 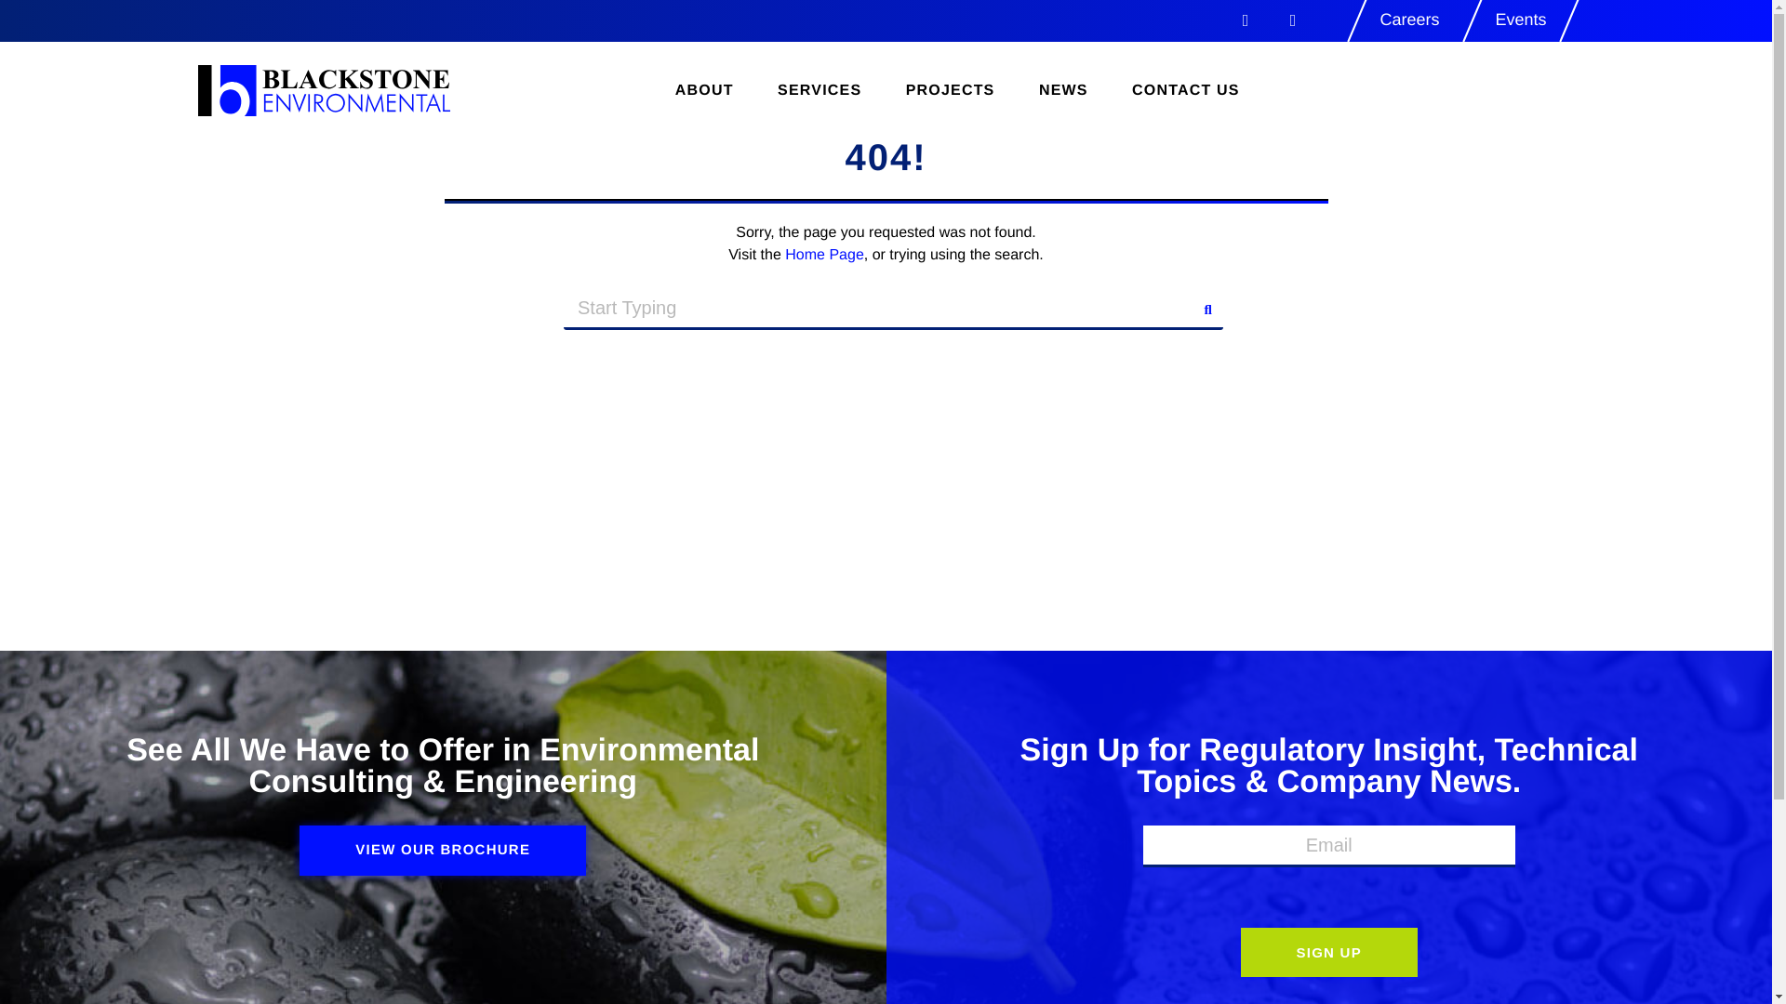 What do you see at coordinates (1329, 952) in the screenshot?
I see `Sign Up` at bounding box center [1329, 952].